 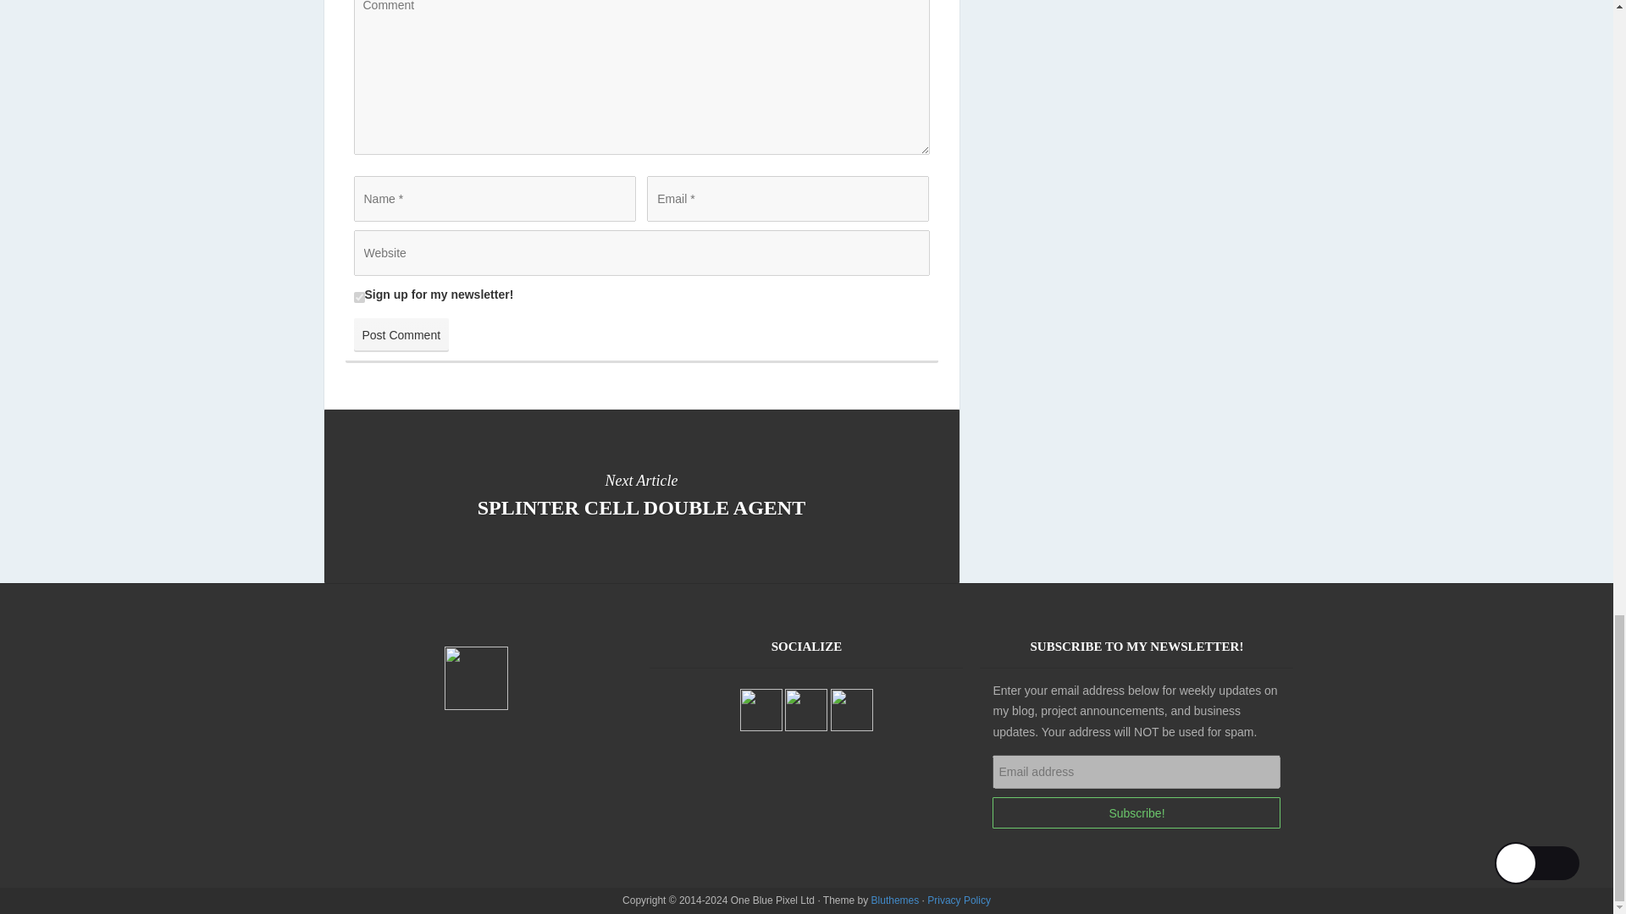 I want to click on 1, so click(x=641, y=495).